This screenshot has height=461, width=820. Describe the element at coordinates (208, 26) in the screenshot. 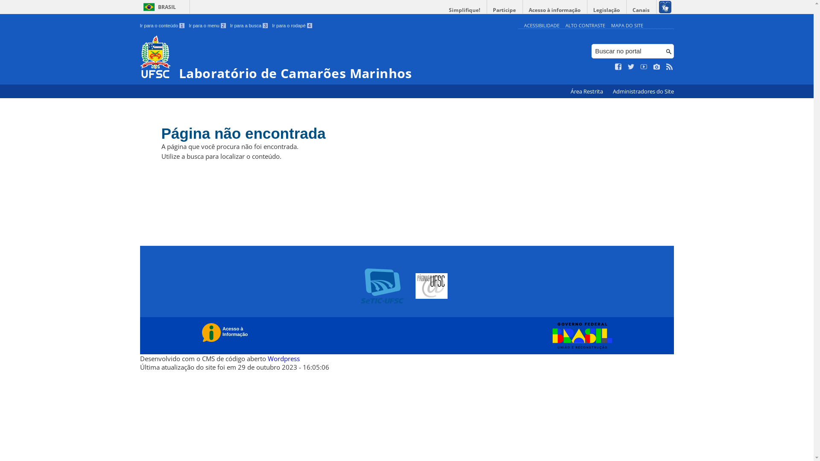

I see `Ir para o menu 2` at that location.